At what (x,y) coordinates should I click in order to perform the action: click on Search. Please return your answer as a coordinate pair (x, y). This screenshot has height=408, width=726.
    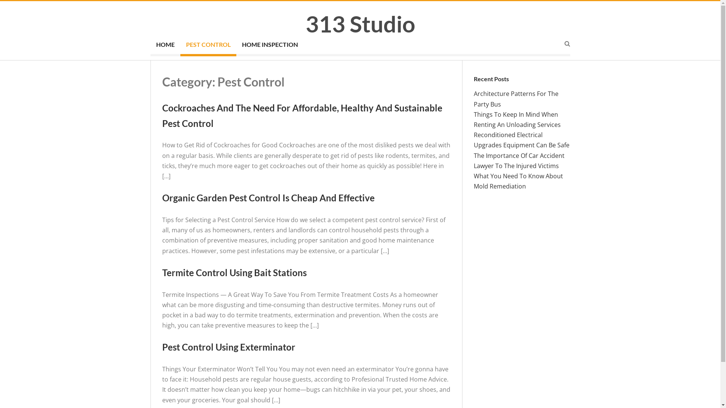
    Looking at the image, I should click on (398, 215).